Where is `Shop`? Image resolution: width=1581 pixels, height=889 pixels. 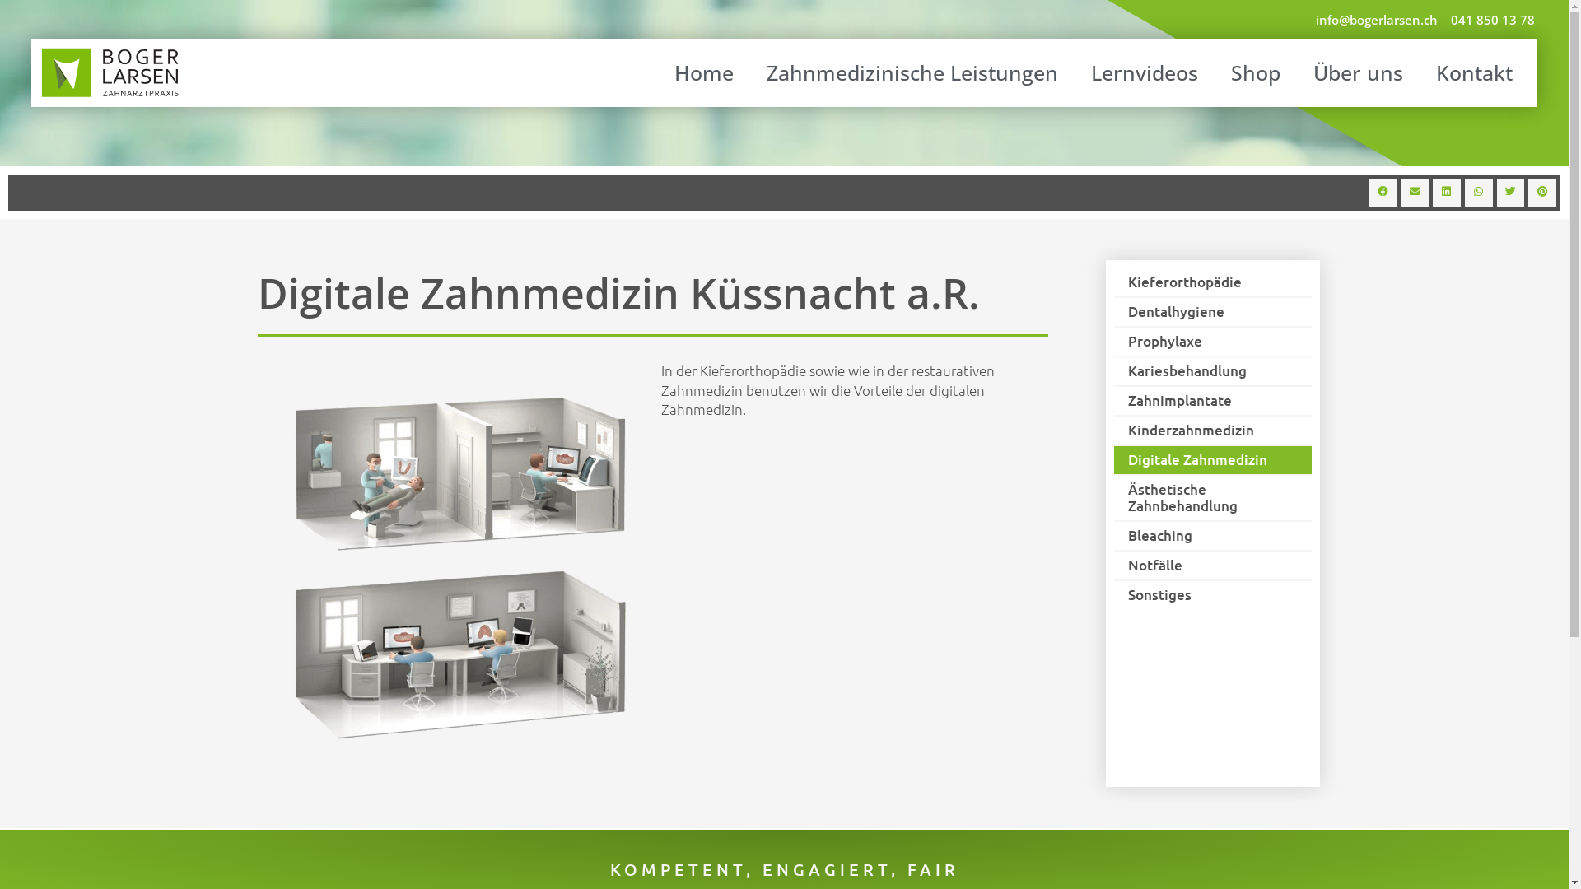
Shop is located at coordinates (1256, 72).